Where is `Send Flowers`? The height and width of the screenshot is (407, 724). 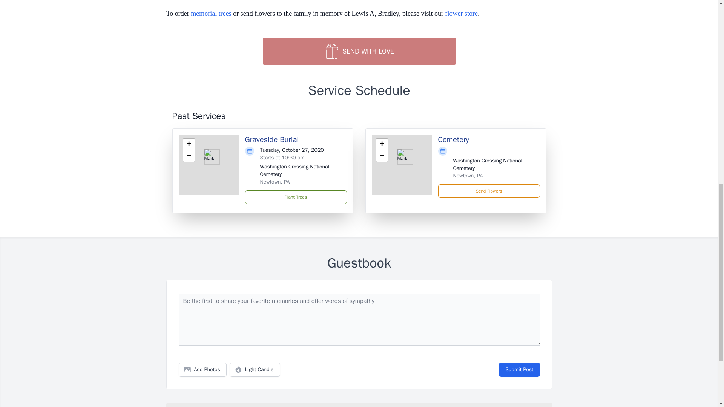
Send Flowers is located at coordinates (489, 191).